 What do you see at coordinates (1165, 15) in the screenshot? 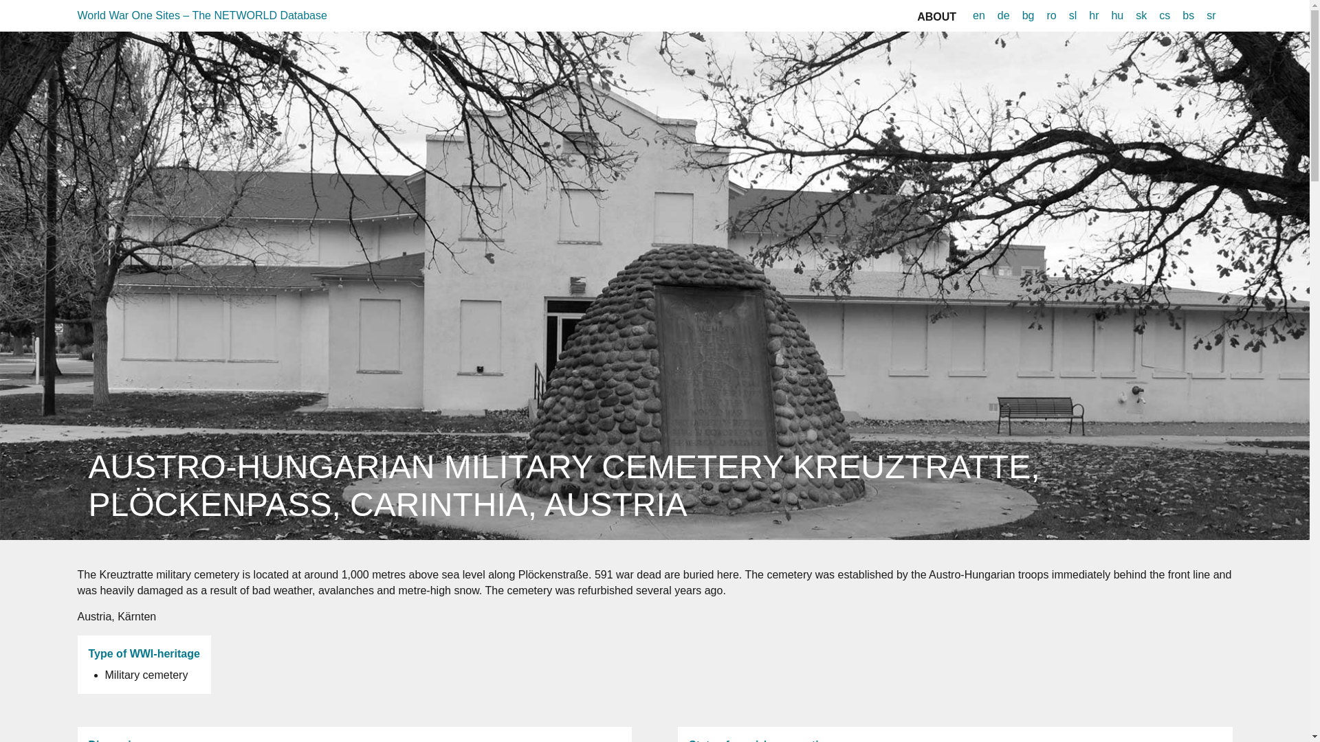
I see `cs` at bounding box center [1165, 15].